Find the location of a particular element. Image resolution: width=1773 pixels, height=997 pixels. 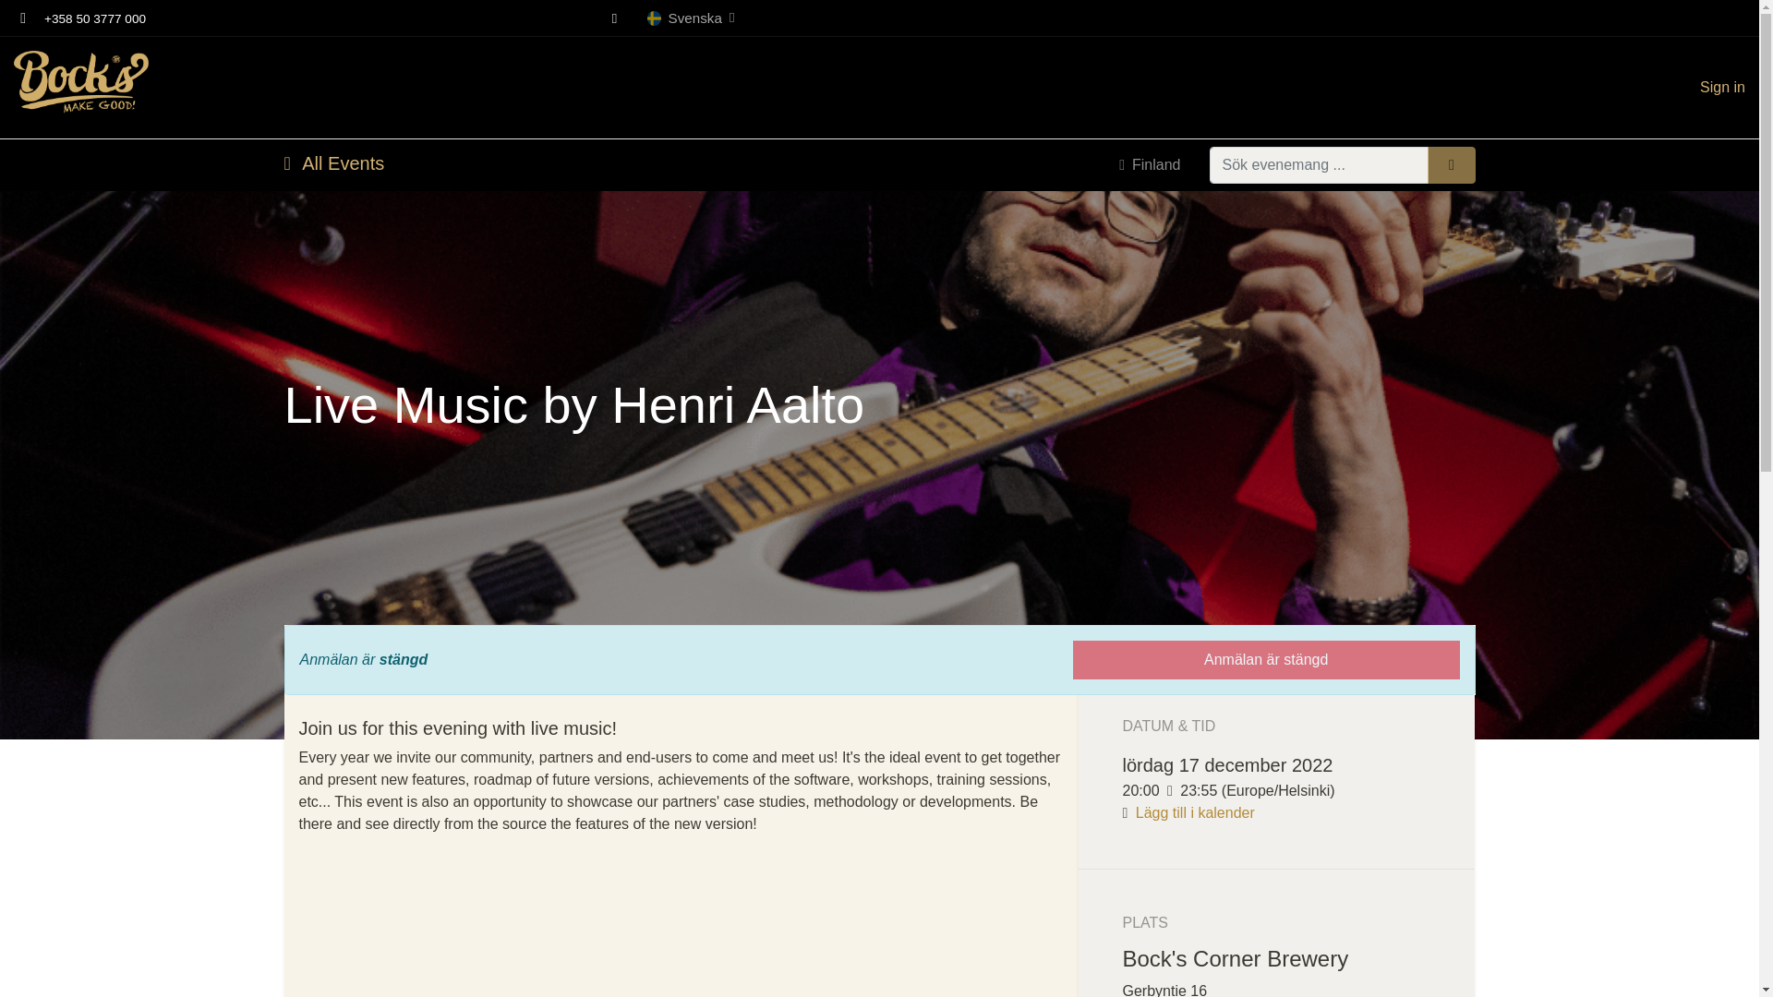

Bock's Corner Brewery is located at coordinates (81, 88).